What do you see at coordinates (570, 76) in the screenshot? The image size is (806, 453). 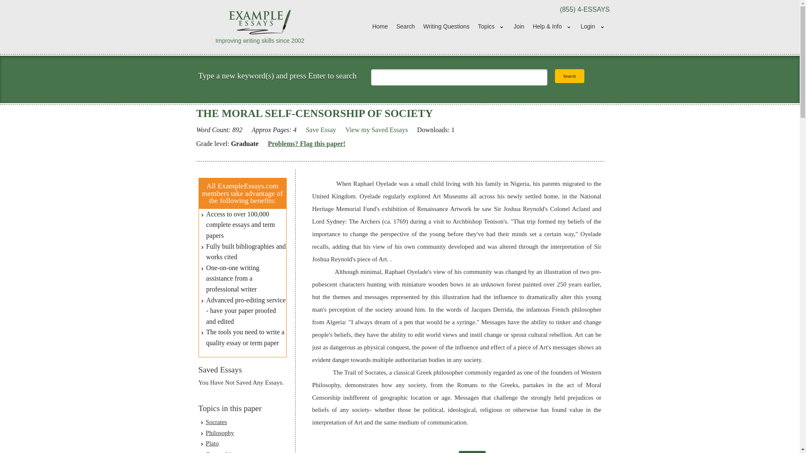 I see `Search` at bounding box center [570, 76].